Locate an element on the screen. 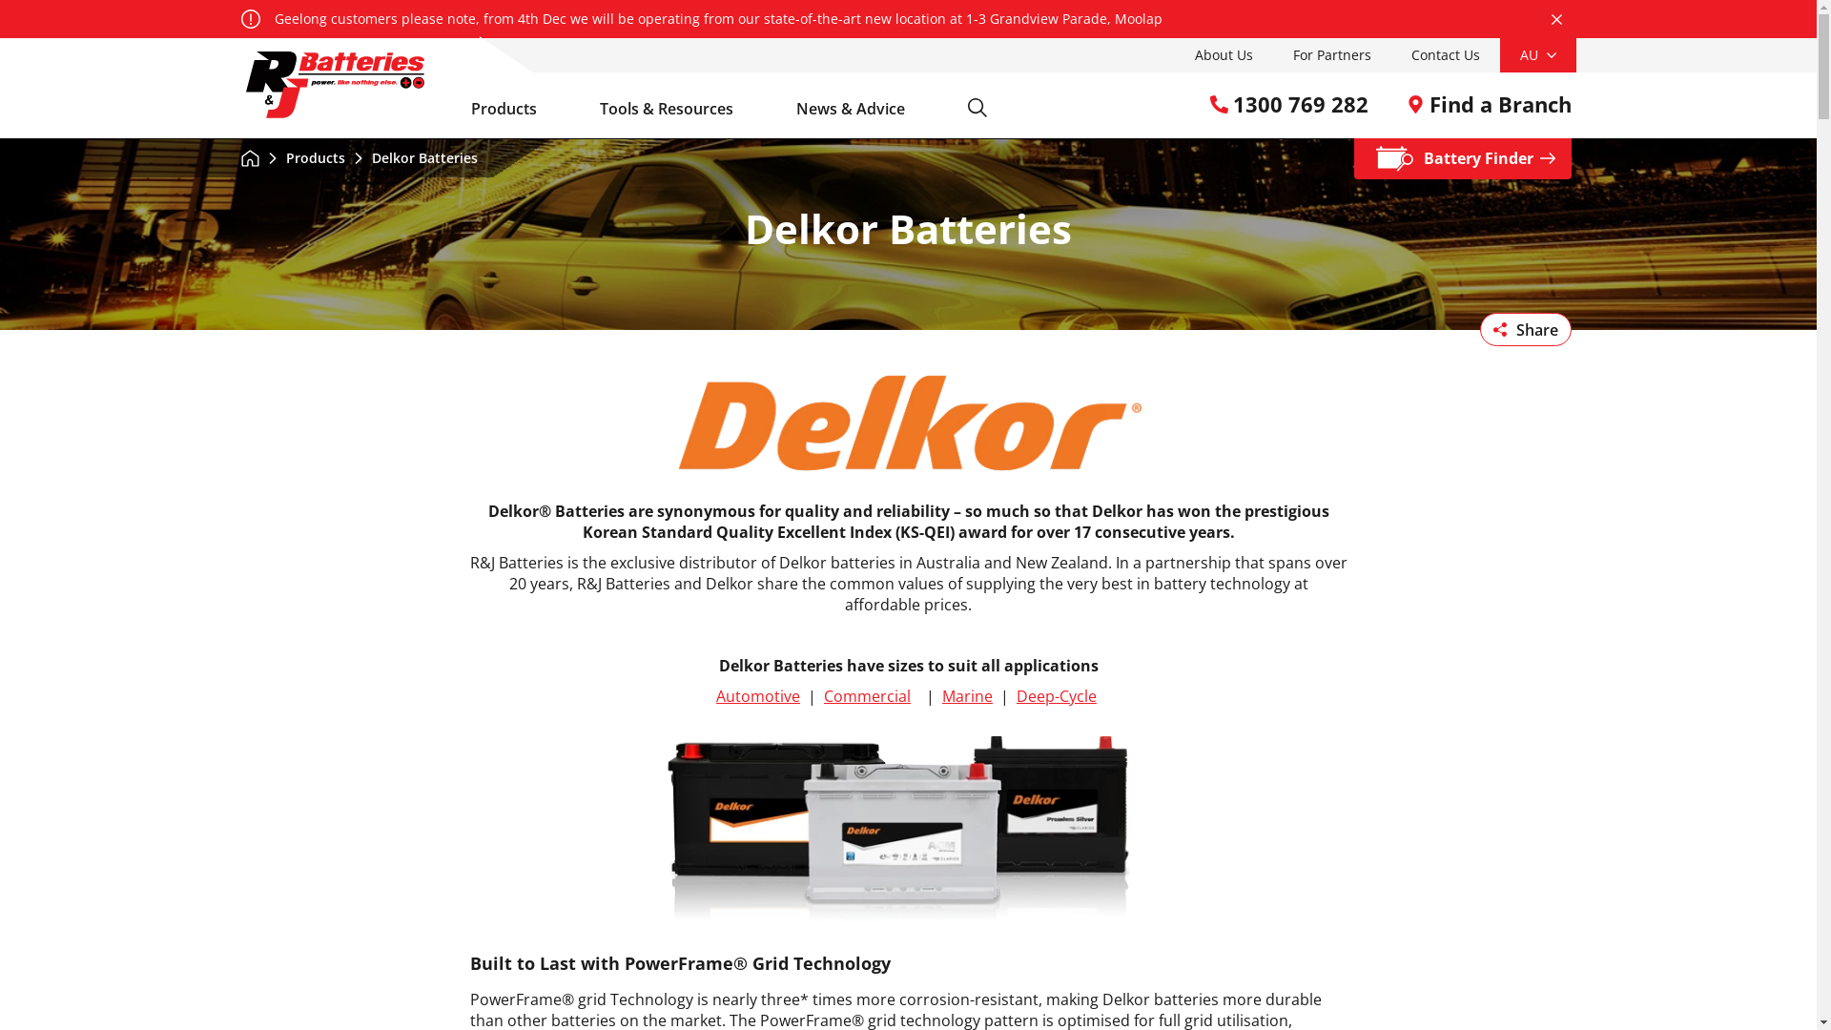 The width and height of the screenshot is (1831, 1030). For Partners is located at coordinates (1331, 55).